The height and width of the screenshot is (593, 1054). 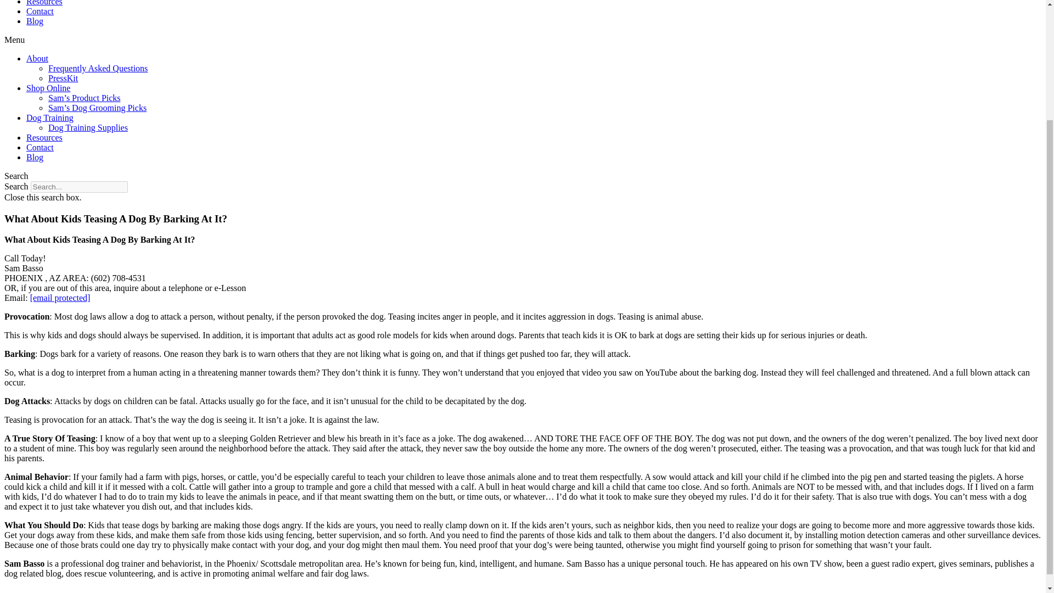 I want to click on About, so click(x=37, y=58).